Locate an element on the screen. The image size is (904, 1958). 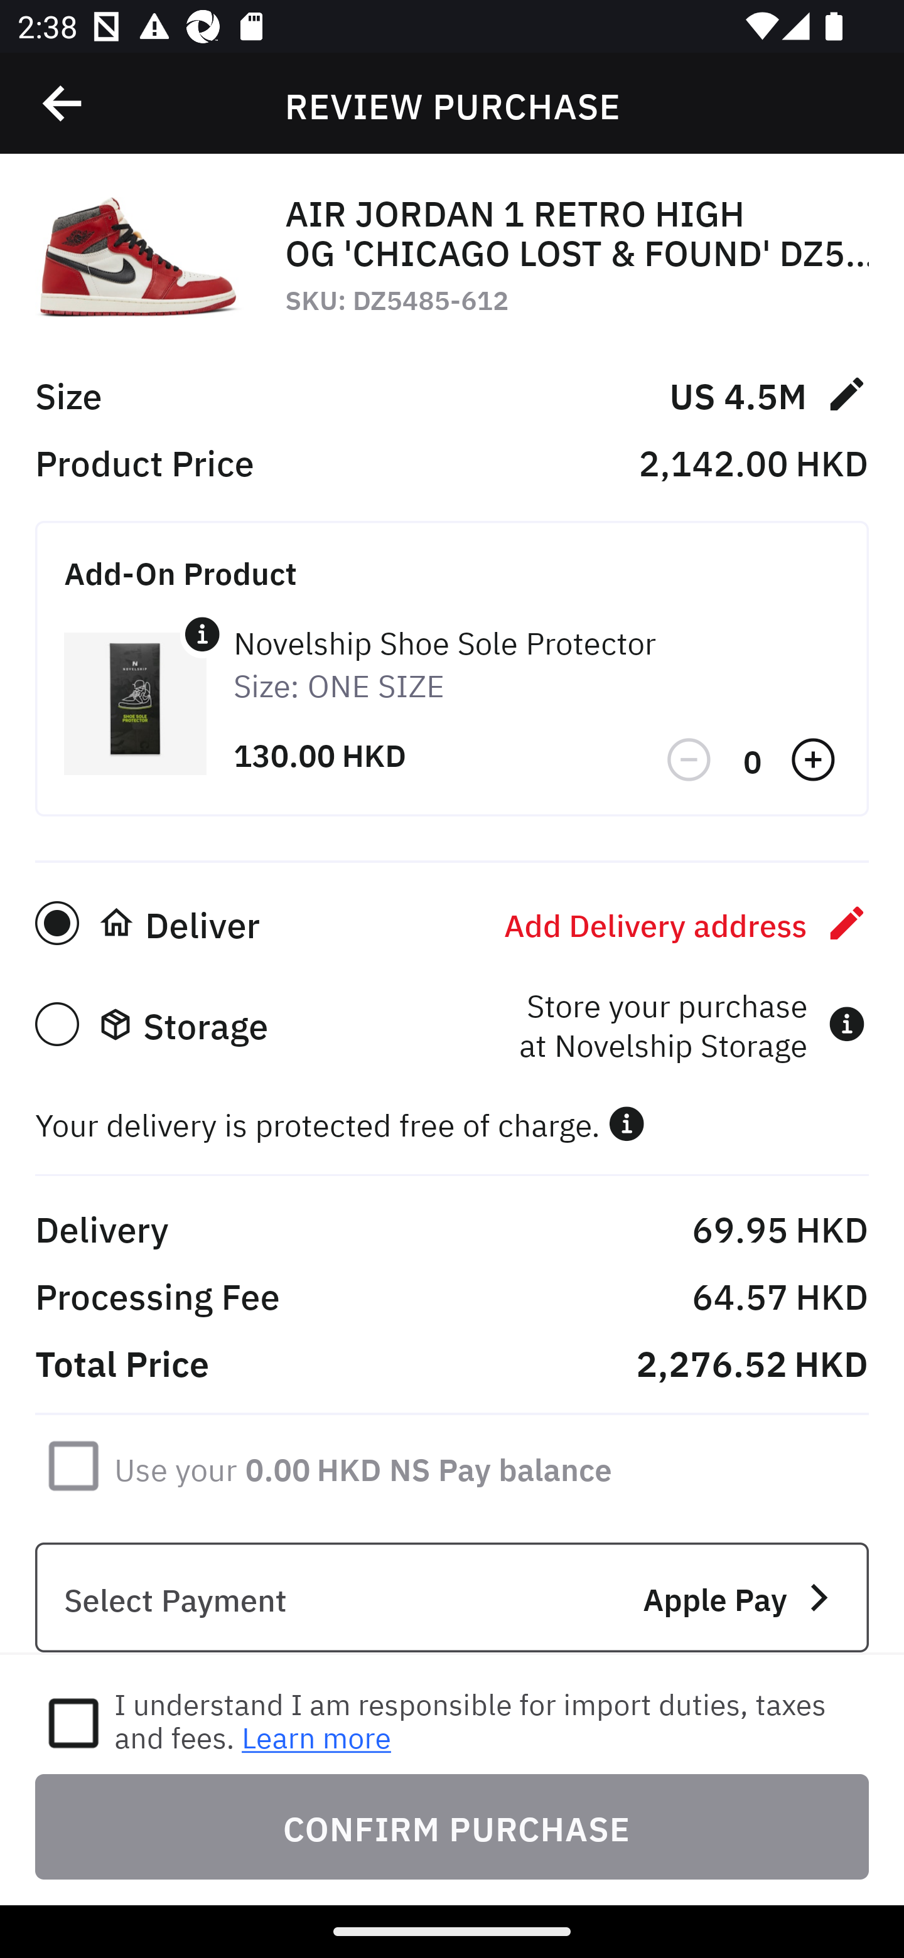
 is located at coordinates (627, 1123).